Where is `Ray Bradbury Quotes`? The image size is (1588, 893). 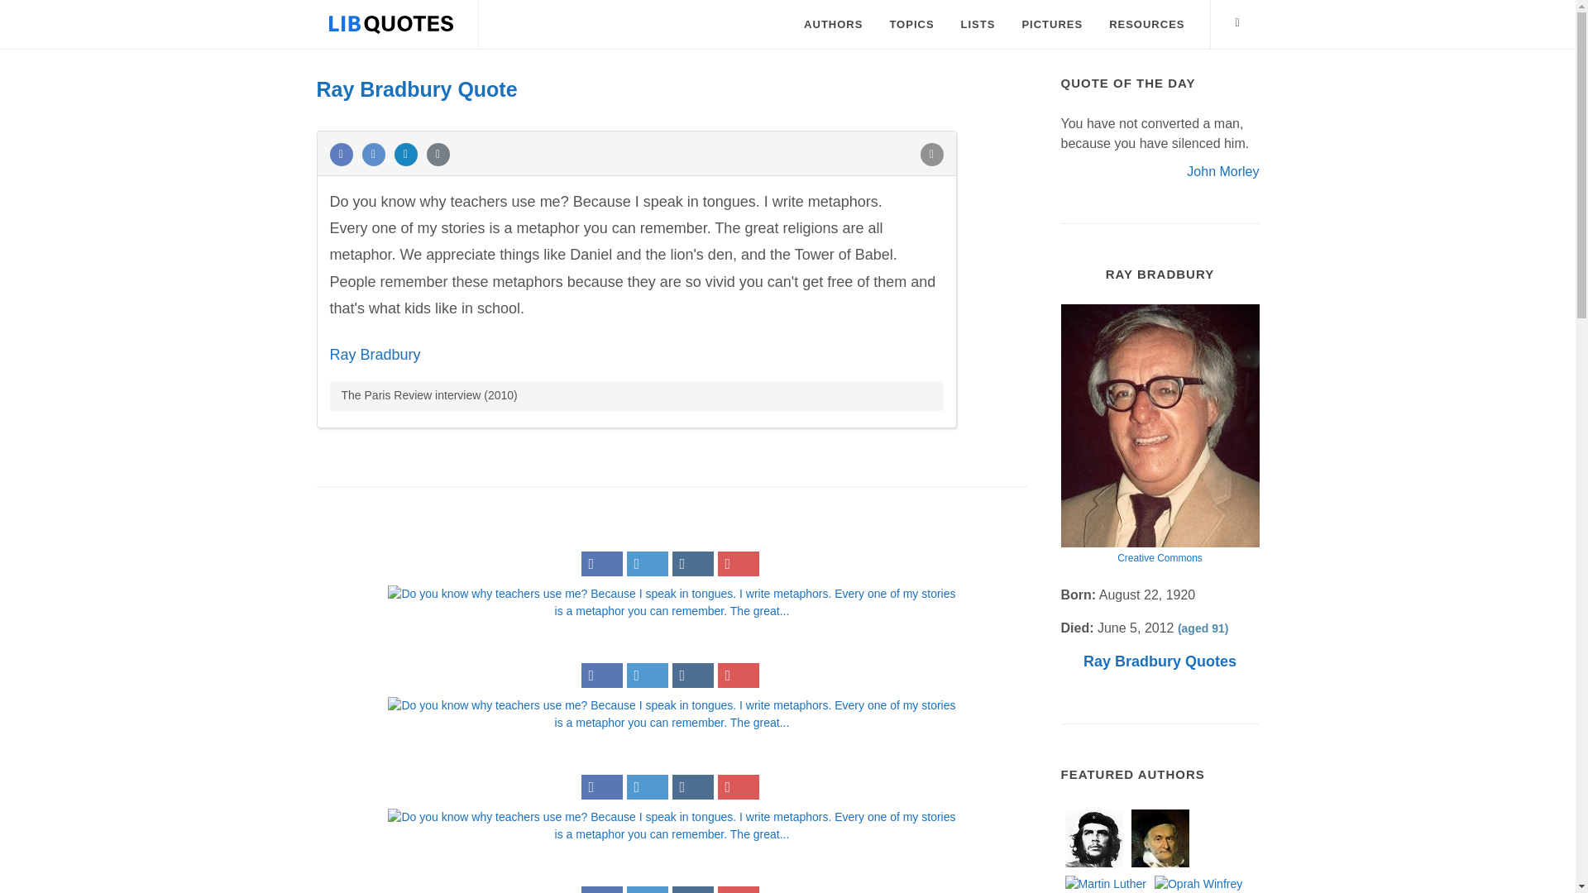 Ray Bradbury Quotes is located at coordinates (1160, 661).